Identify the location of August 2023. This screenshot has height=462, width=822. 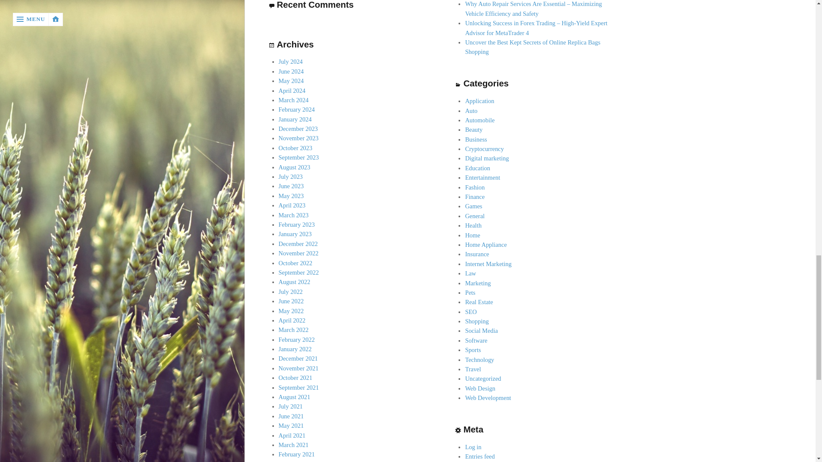
(295, 167).